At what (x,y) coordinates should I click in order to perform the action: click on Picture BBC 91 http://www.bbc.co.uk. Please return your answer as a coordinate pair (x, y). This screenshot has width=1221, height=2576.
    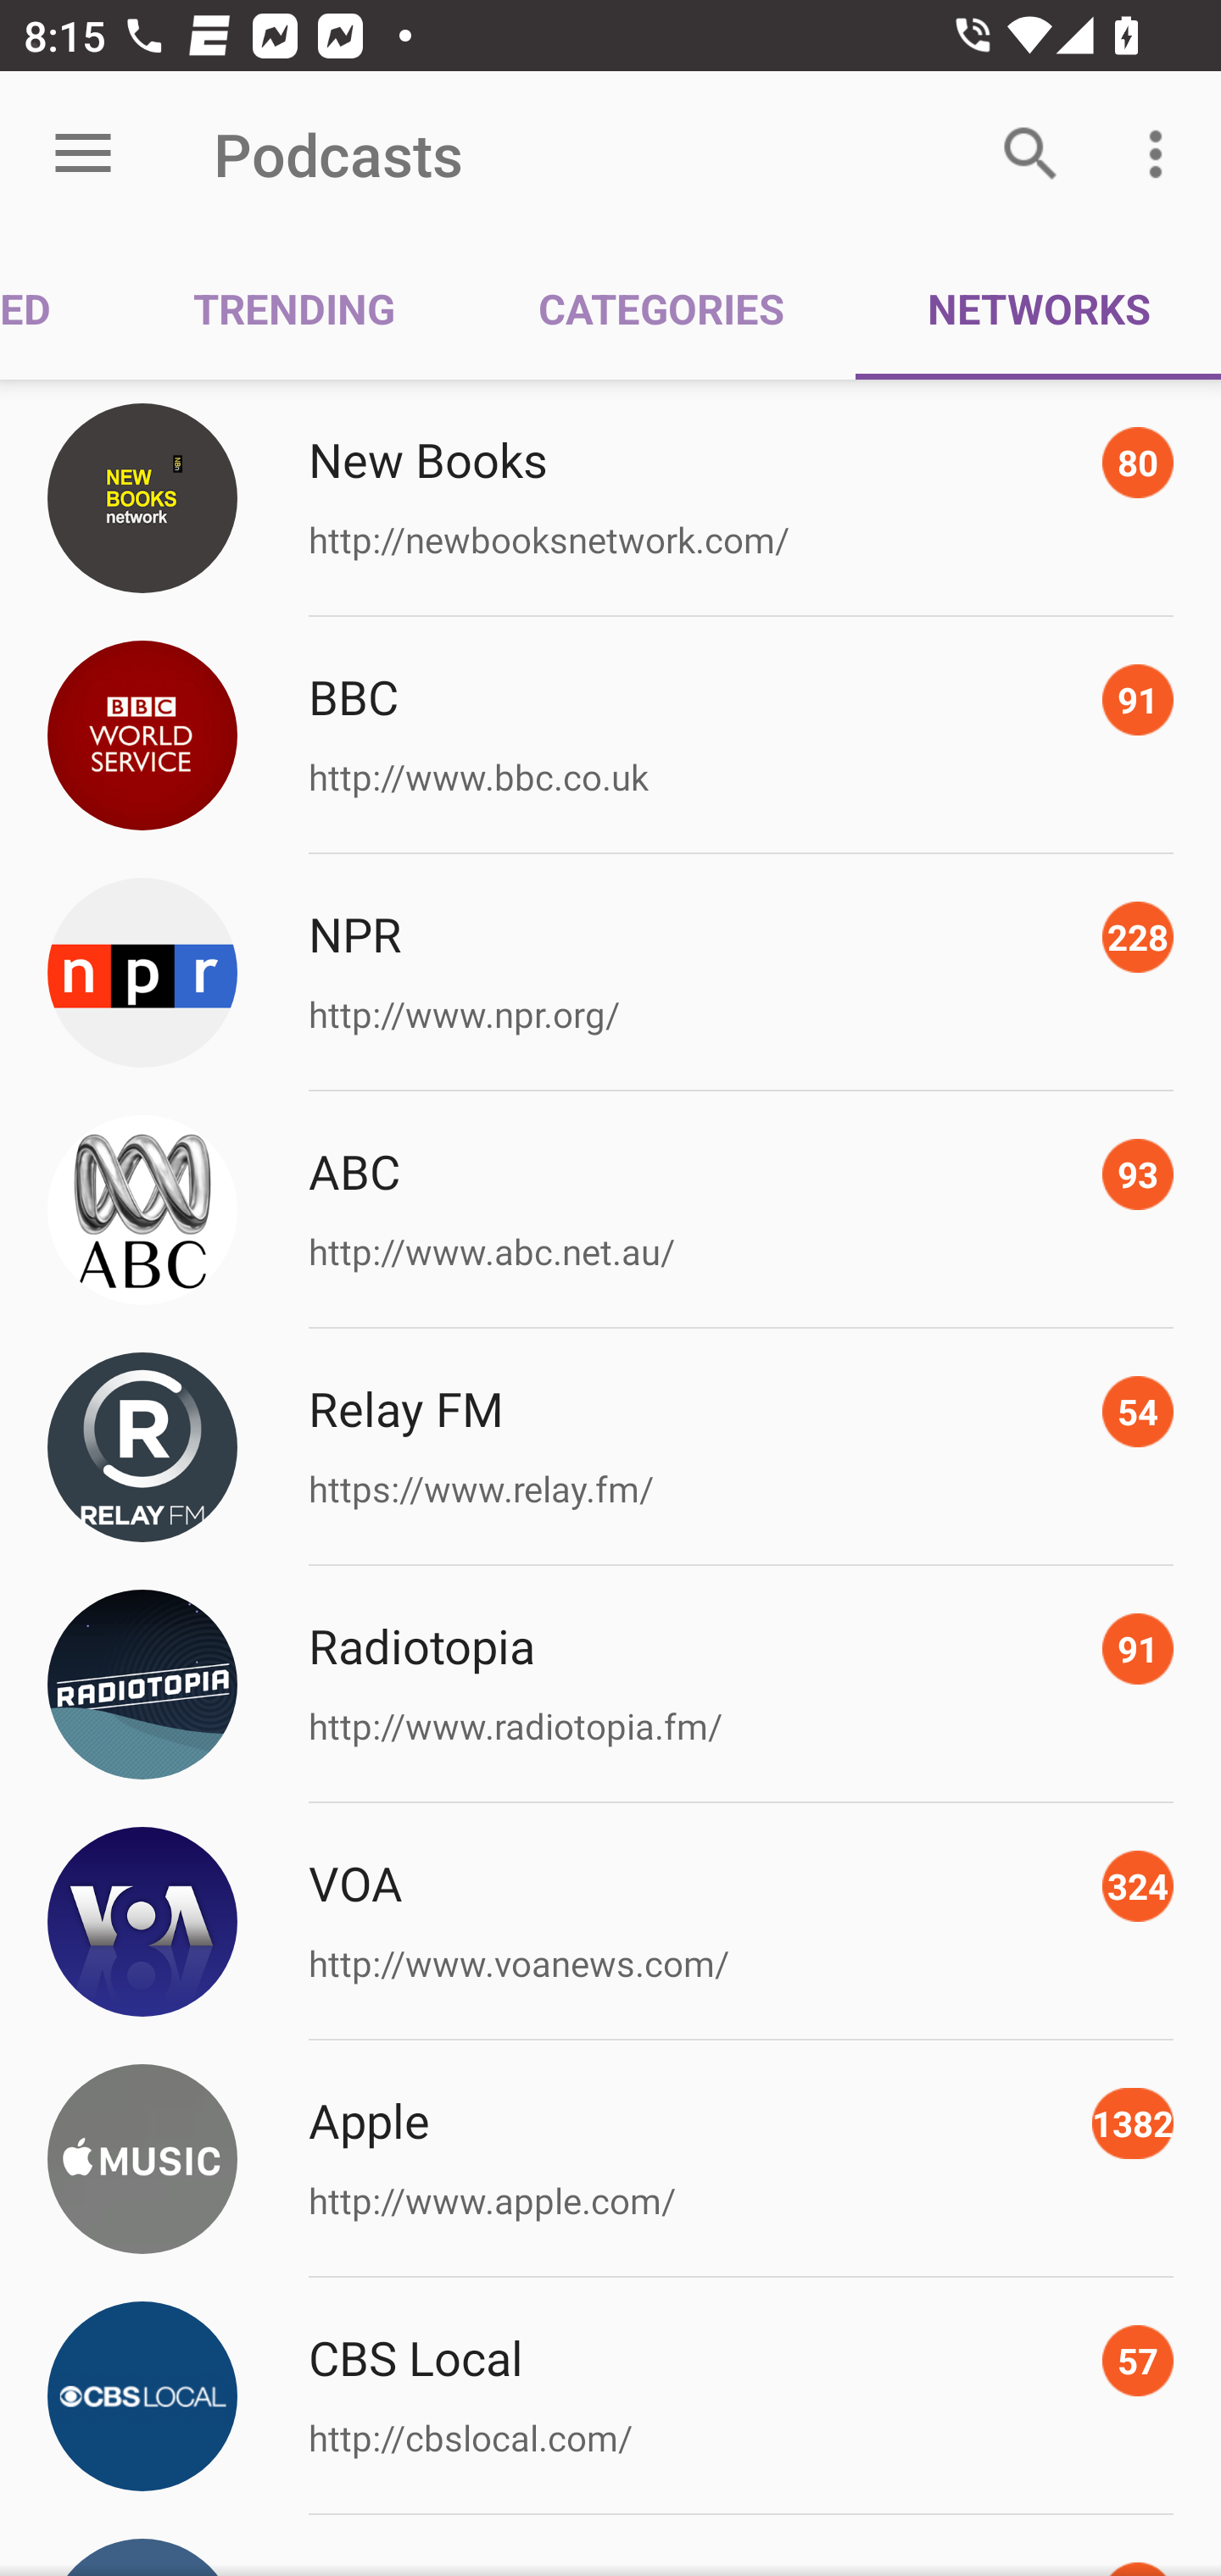
    Looking at the image, I should click on (610, 736).